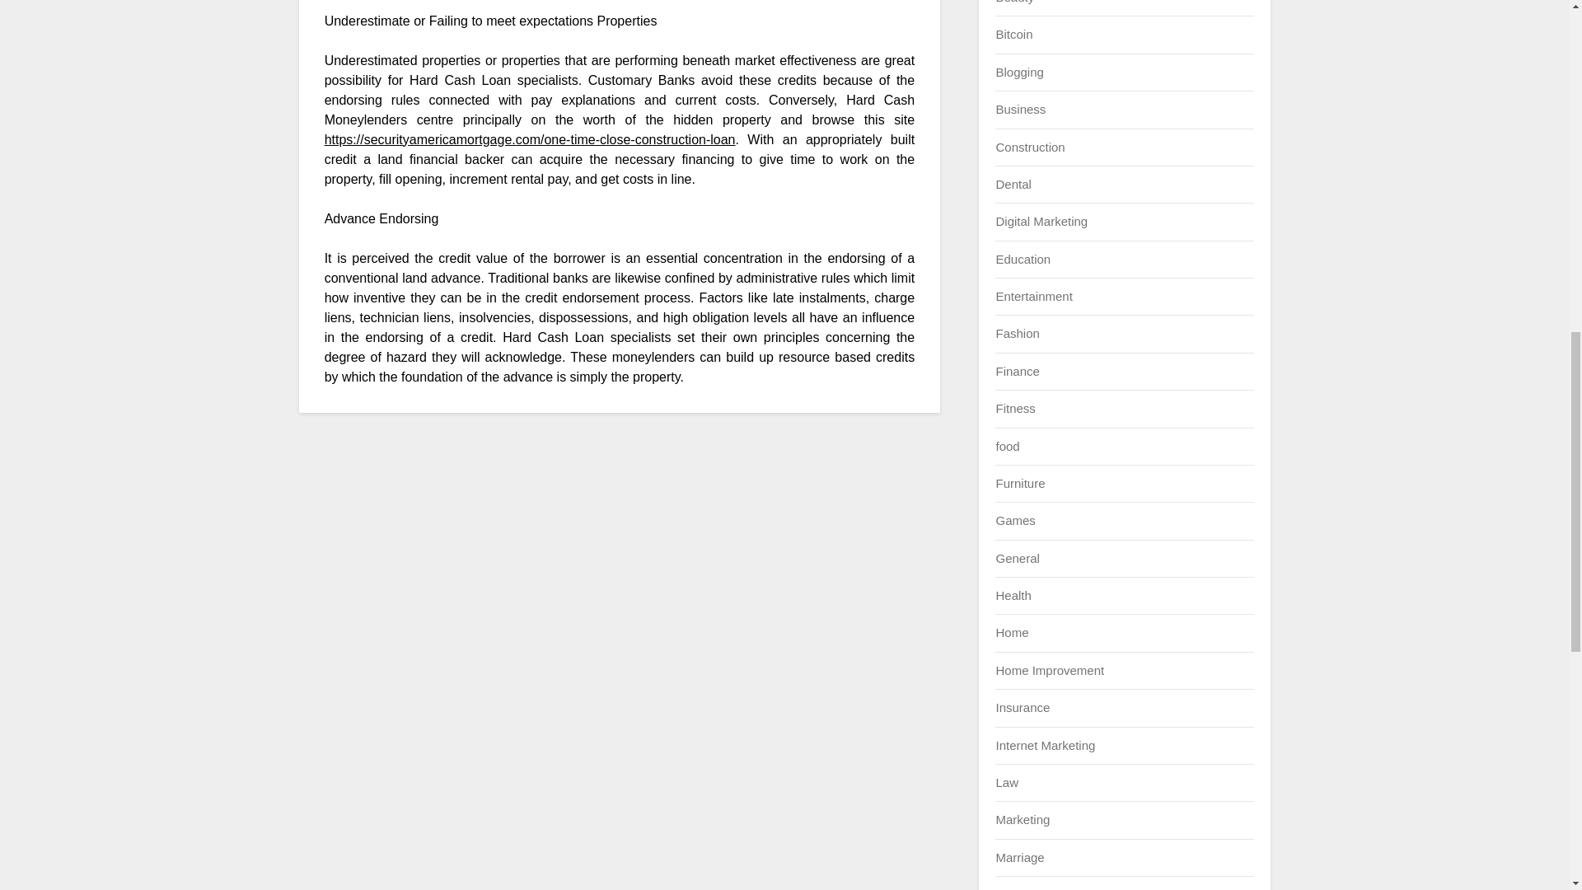  I want to click on Marketing, so click(1022, 819).